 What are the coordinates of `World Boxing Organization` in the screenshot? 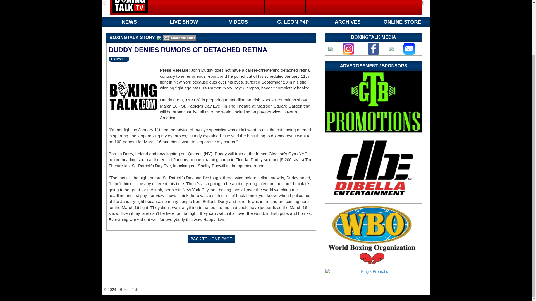 It's located at (374, 235).